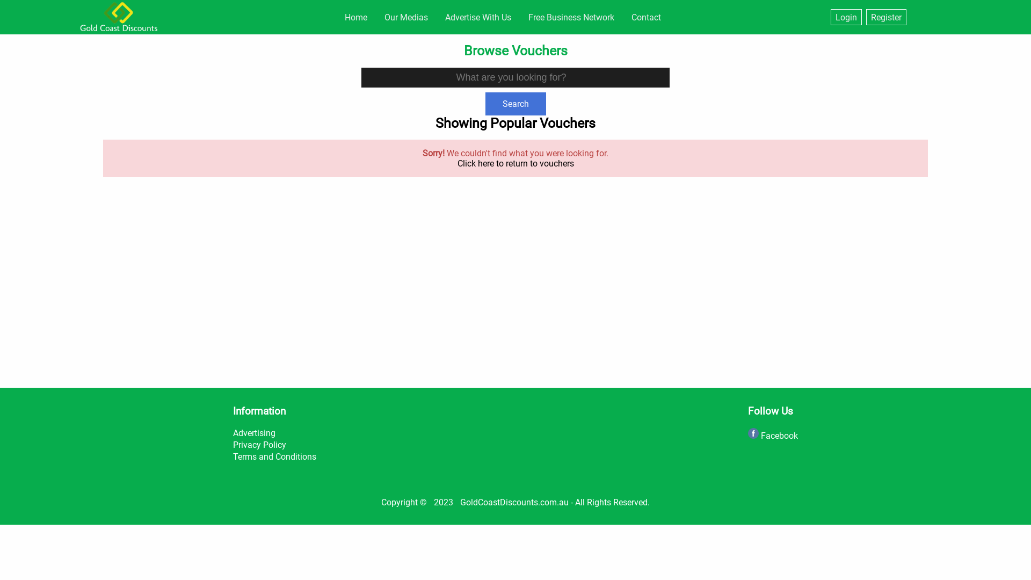  What do you see at coordinates (275, 456) in the screenshot?
I see `Terms and Conditions` at bounding box center [275, 456].